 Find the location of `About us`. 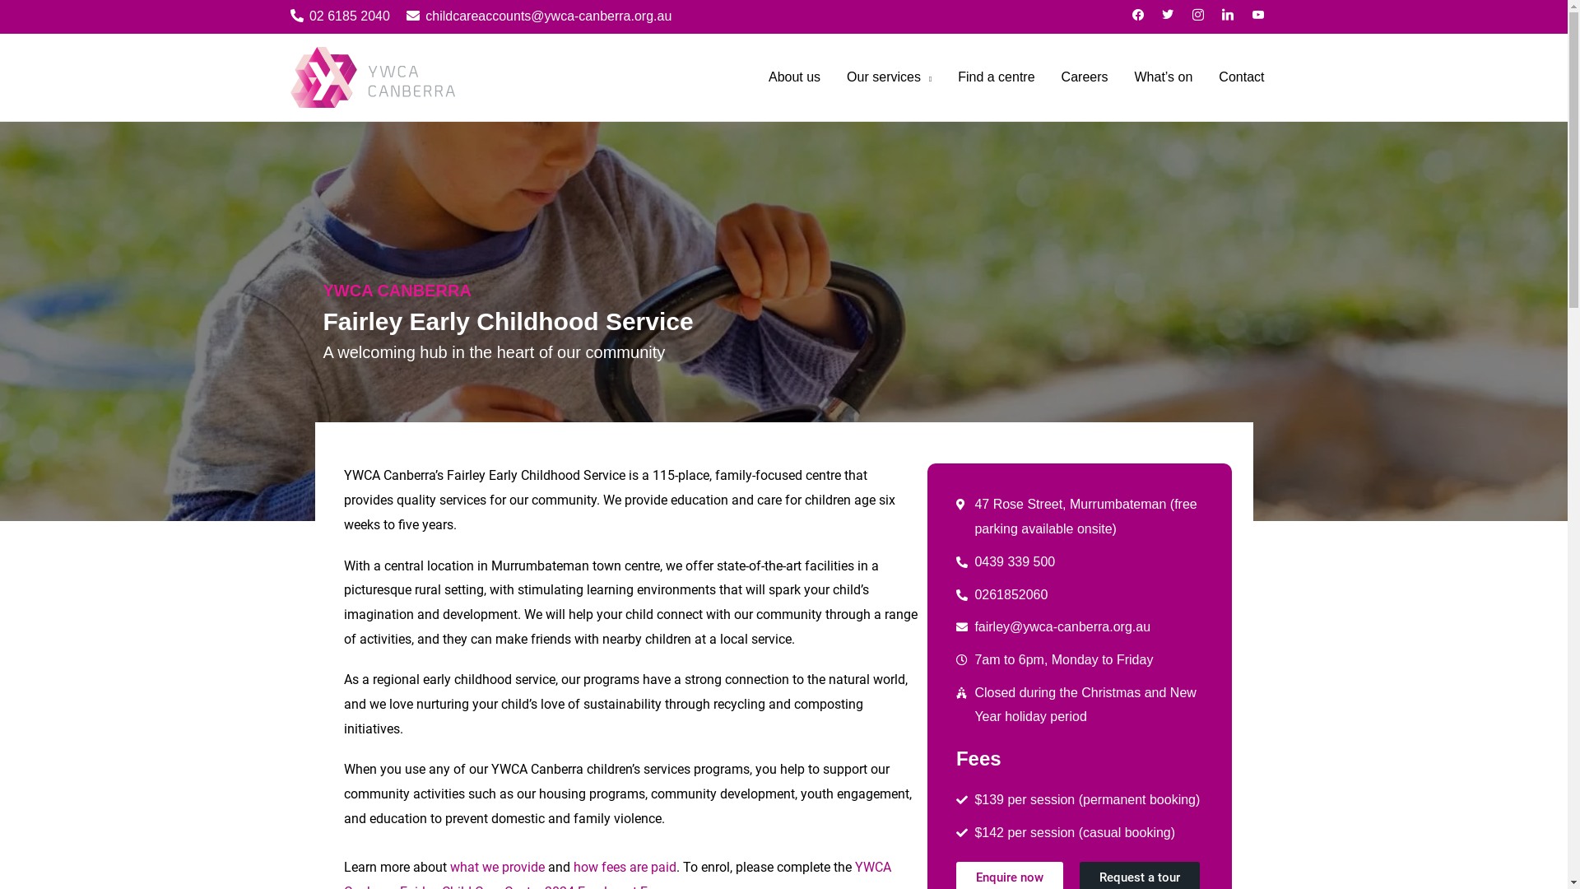

About us is located at coordinates (795, 77).